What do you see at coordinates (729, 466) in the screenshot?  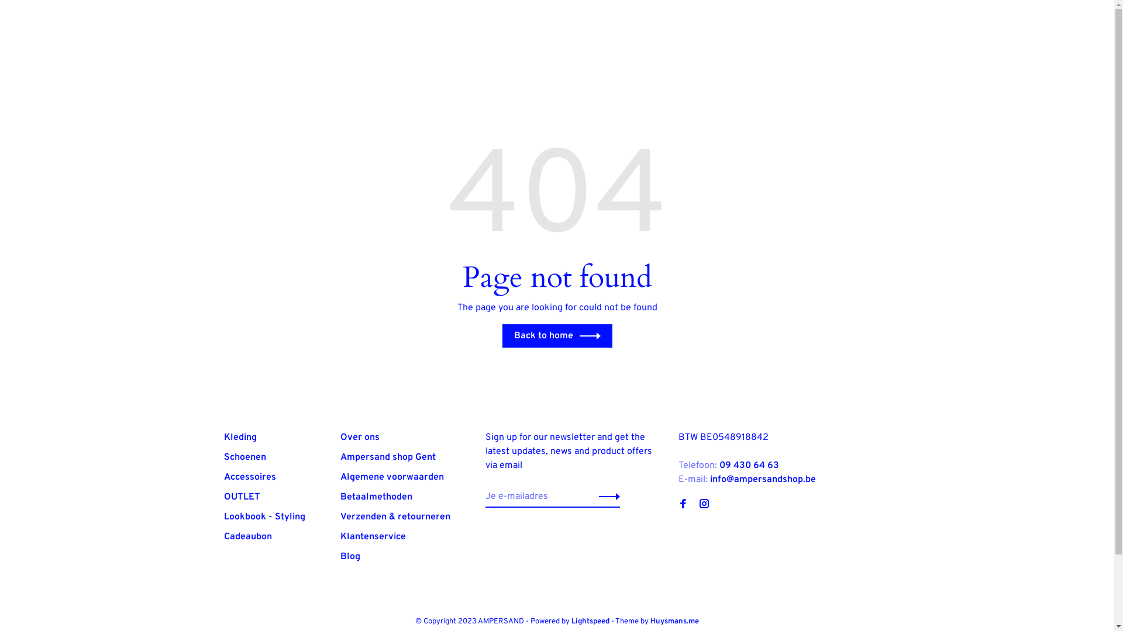 I see `Telefoon: 09 430 64 63` at bounding box center [729, 466].